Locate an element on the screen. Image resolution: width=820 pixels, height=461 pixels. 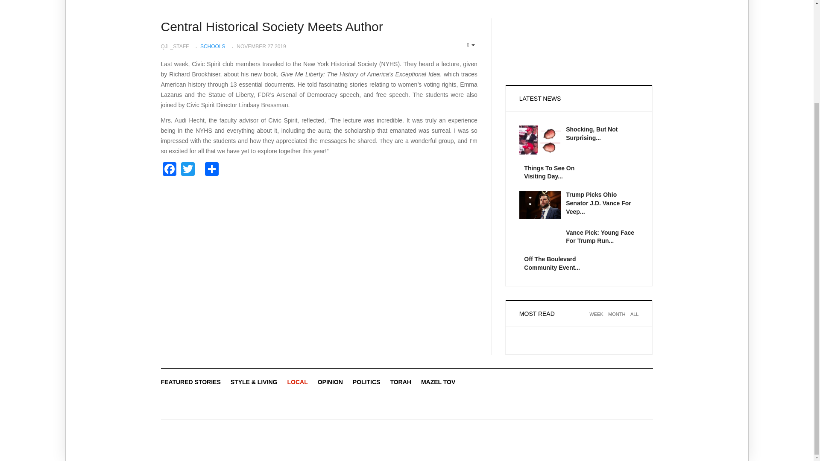
Published:  is located at coordinates (258, 45).